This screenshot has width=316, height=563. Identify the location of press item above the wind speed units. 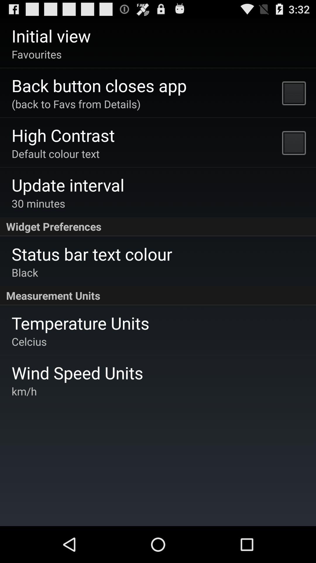
(29, 341).